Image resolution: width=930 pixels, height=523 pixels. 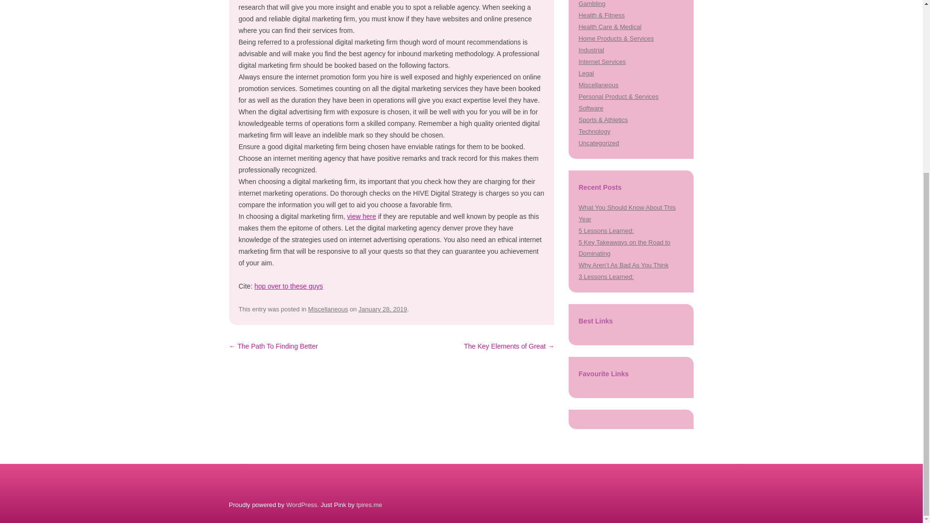 I want to click on Gambling, so click(x=592, y=4).